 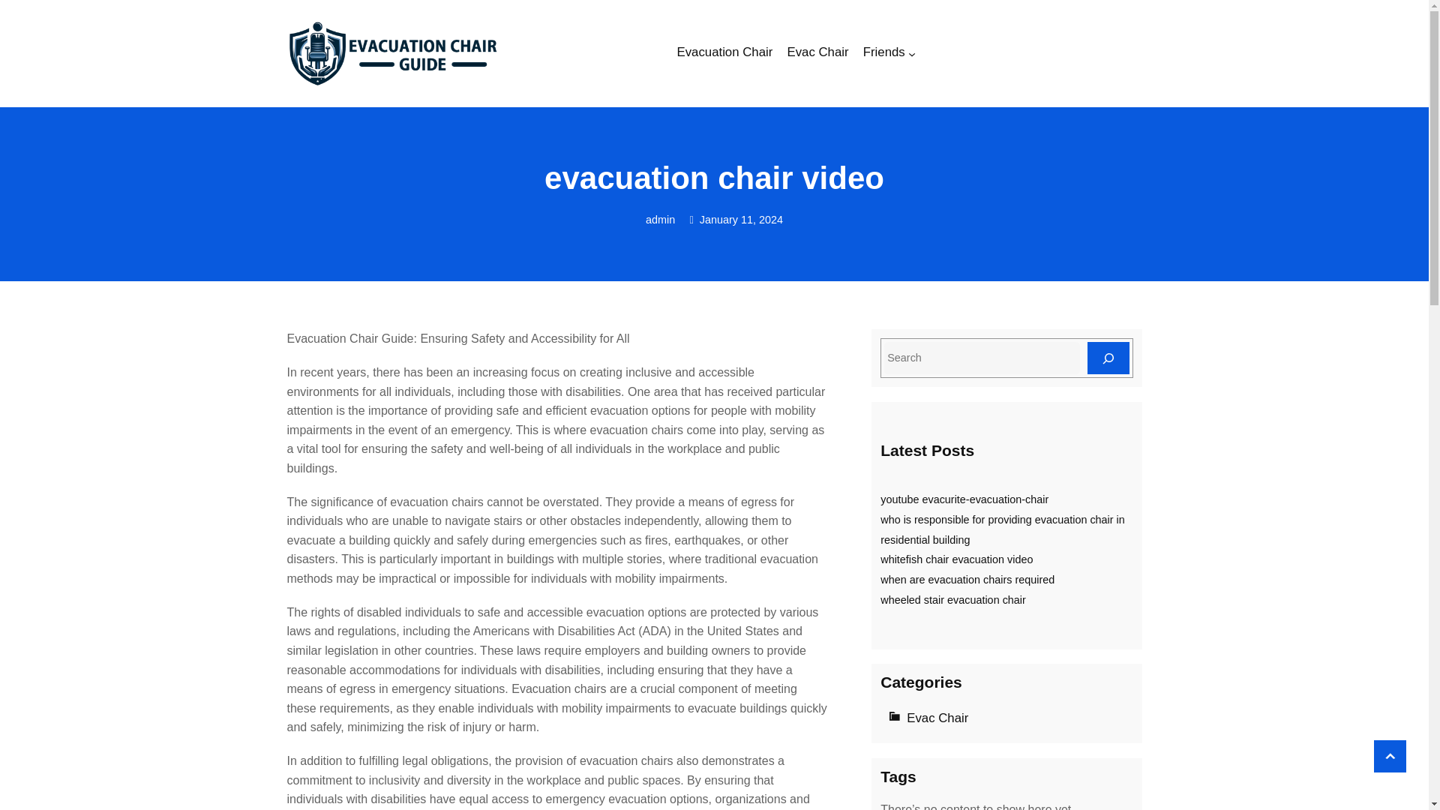 I want to click on whitefish chair evacuation video, so click(x=955, y=559).